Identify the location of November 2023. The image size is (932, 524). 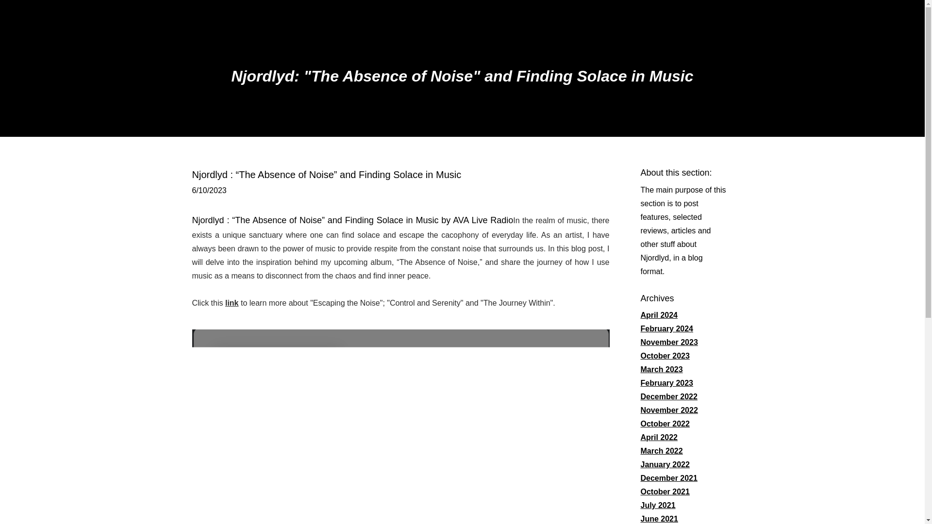
(669, 342).